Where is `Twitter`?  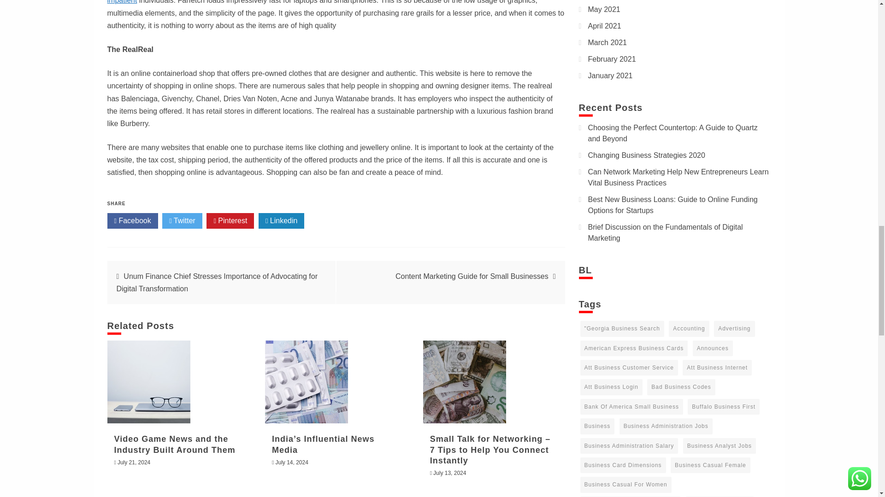 Twitter is located at coordinates (182, 221).